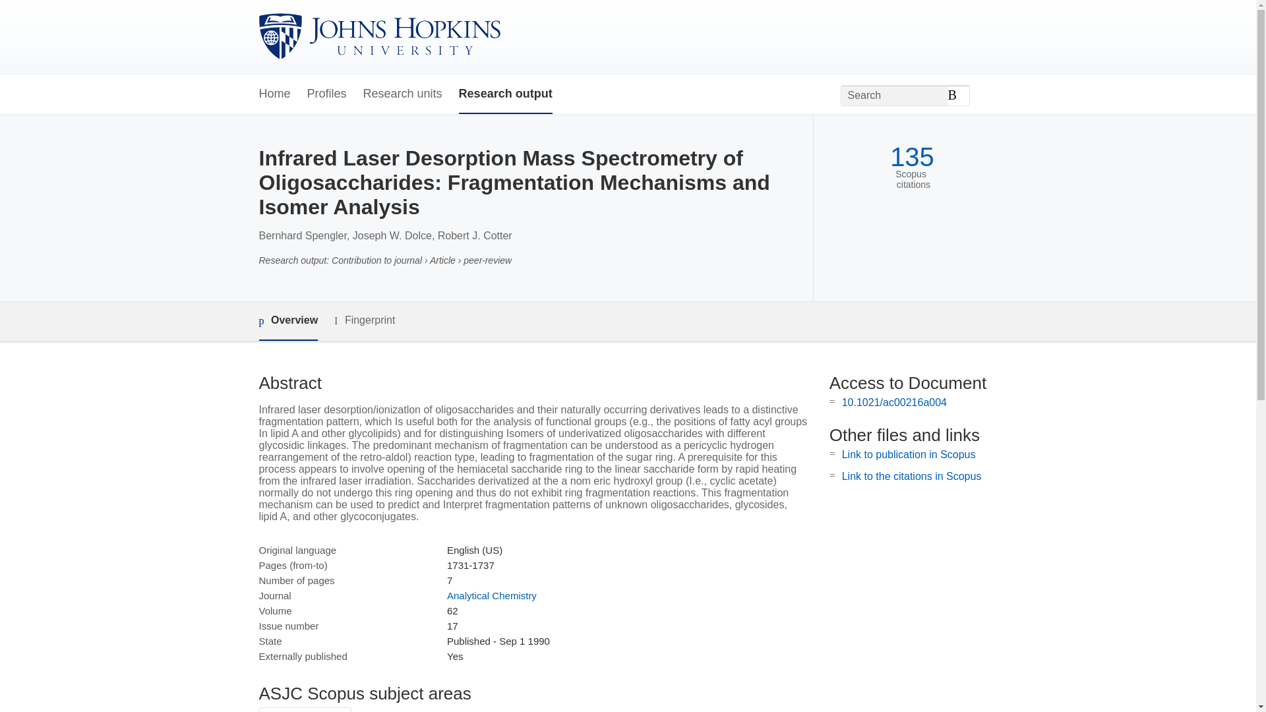  What do you see at coordinates (911, 157) in the screenshot?
I see `135` at bounding box center [911, 157].